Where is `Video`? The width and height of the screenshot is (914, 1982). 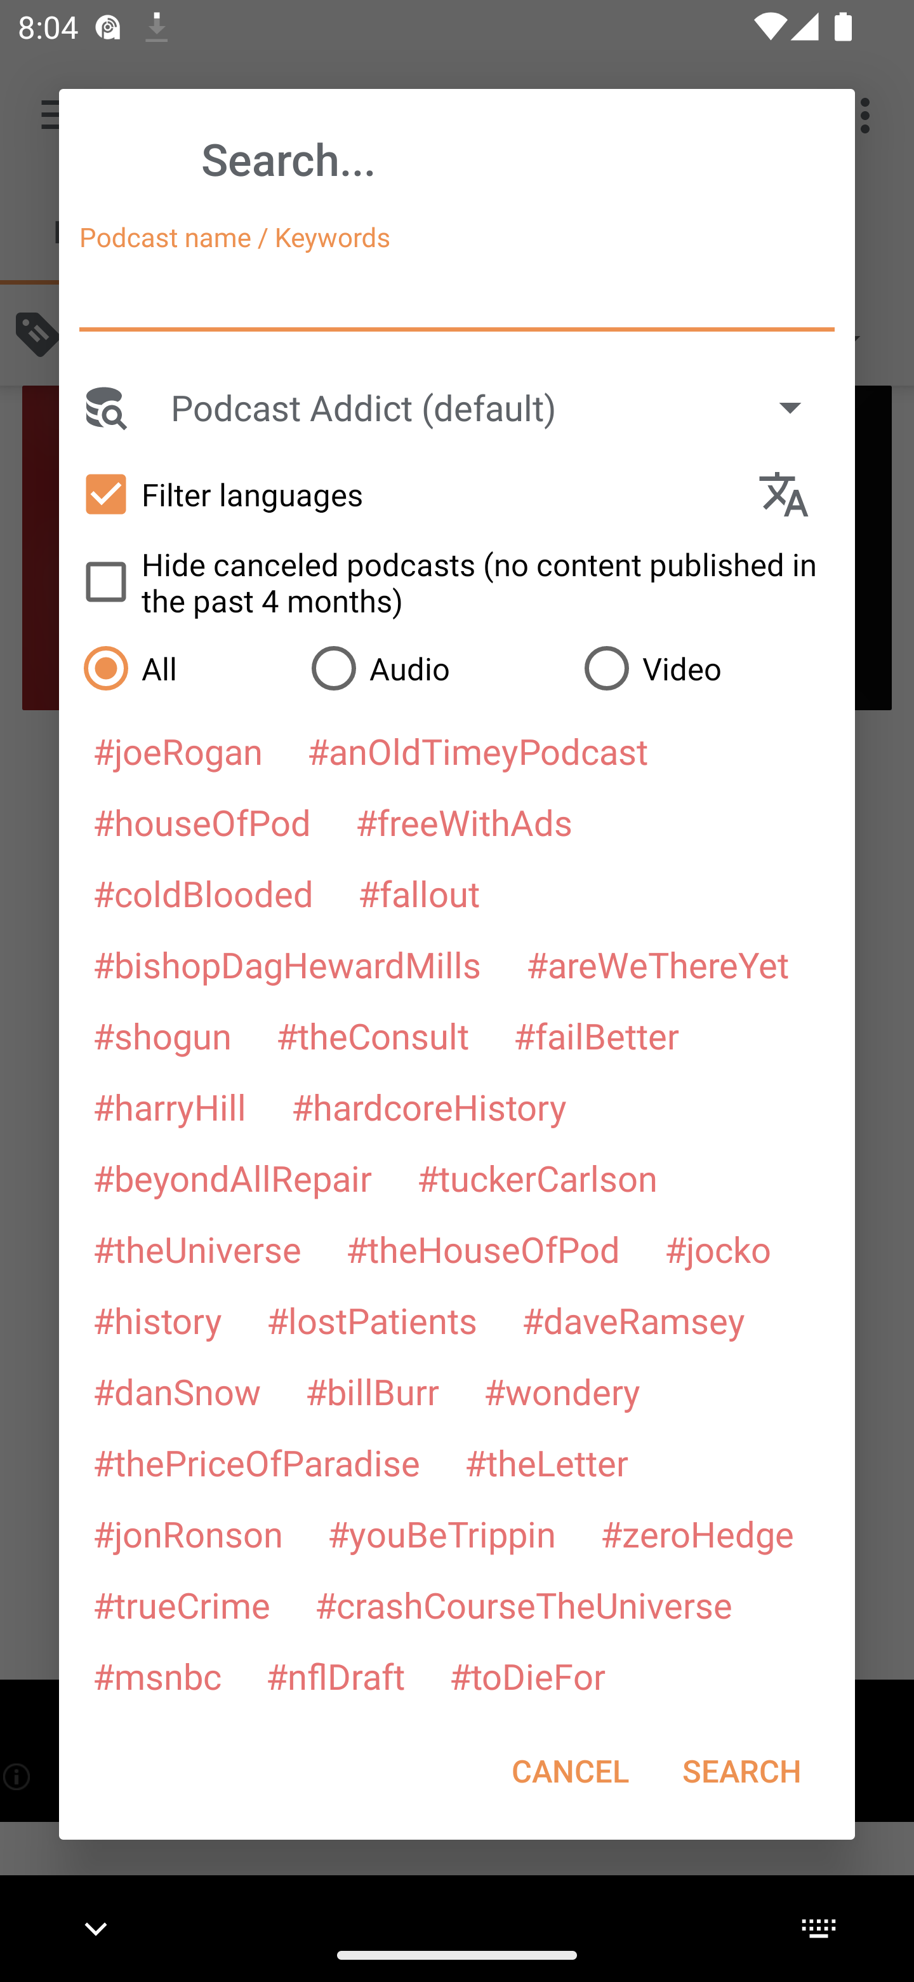 Video is located at coordinates (707, 668).